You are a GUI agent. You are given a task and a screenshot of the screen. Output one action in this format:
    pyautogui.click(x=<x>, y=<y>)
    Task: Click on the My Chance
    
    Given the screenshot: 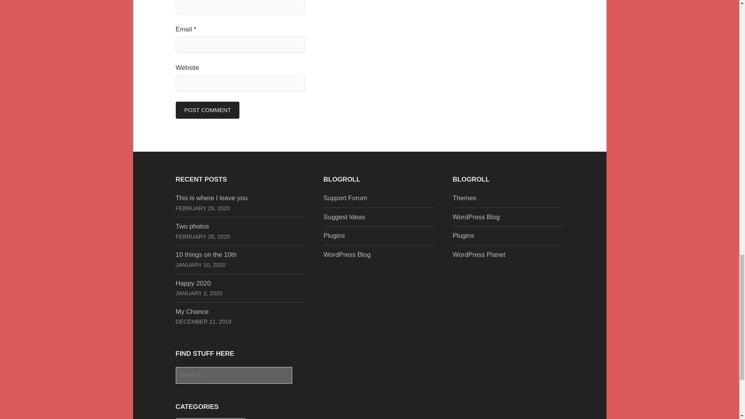 What is the action you would take?
    pyautogui.click(x=192, y=312)
    